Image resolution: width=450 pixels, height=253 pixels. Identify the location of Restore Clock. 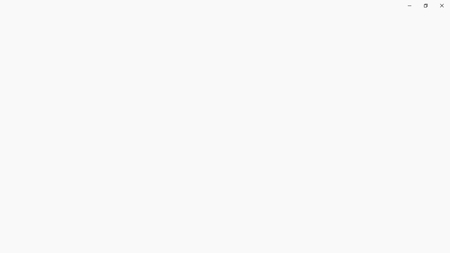
(425, 6).